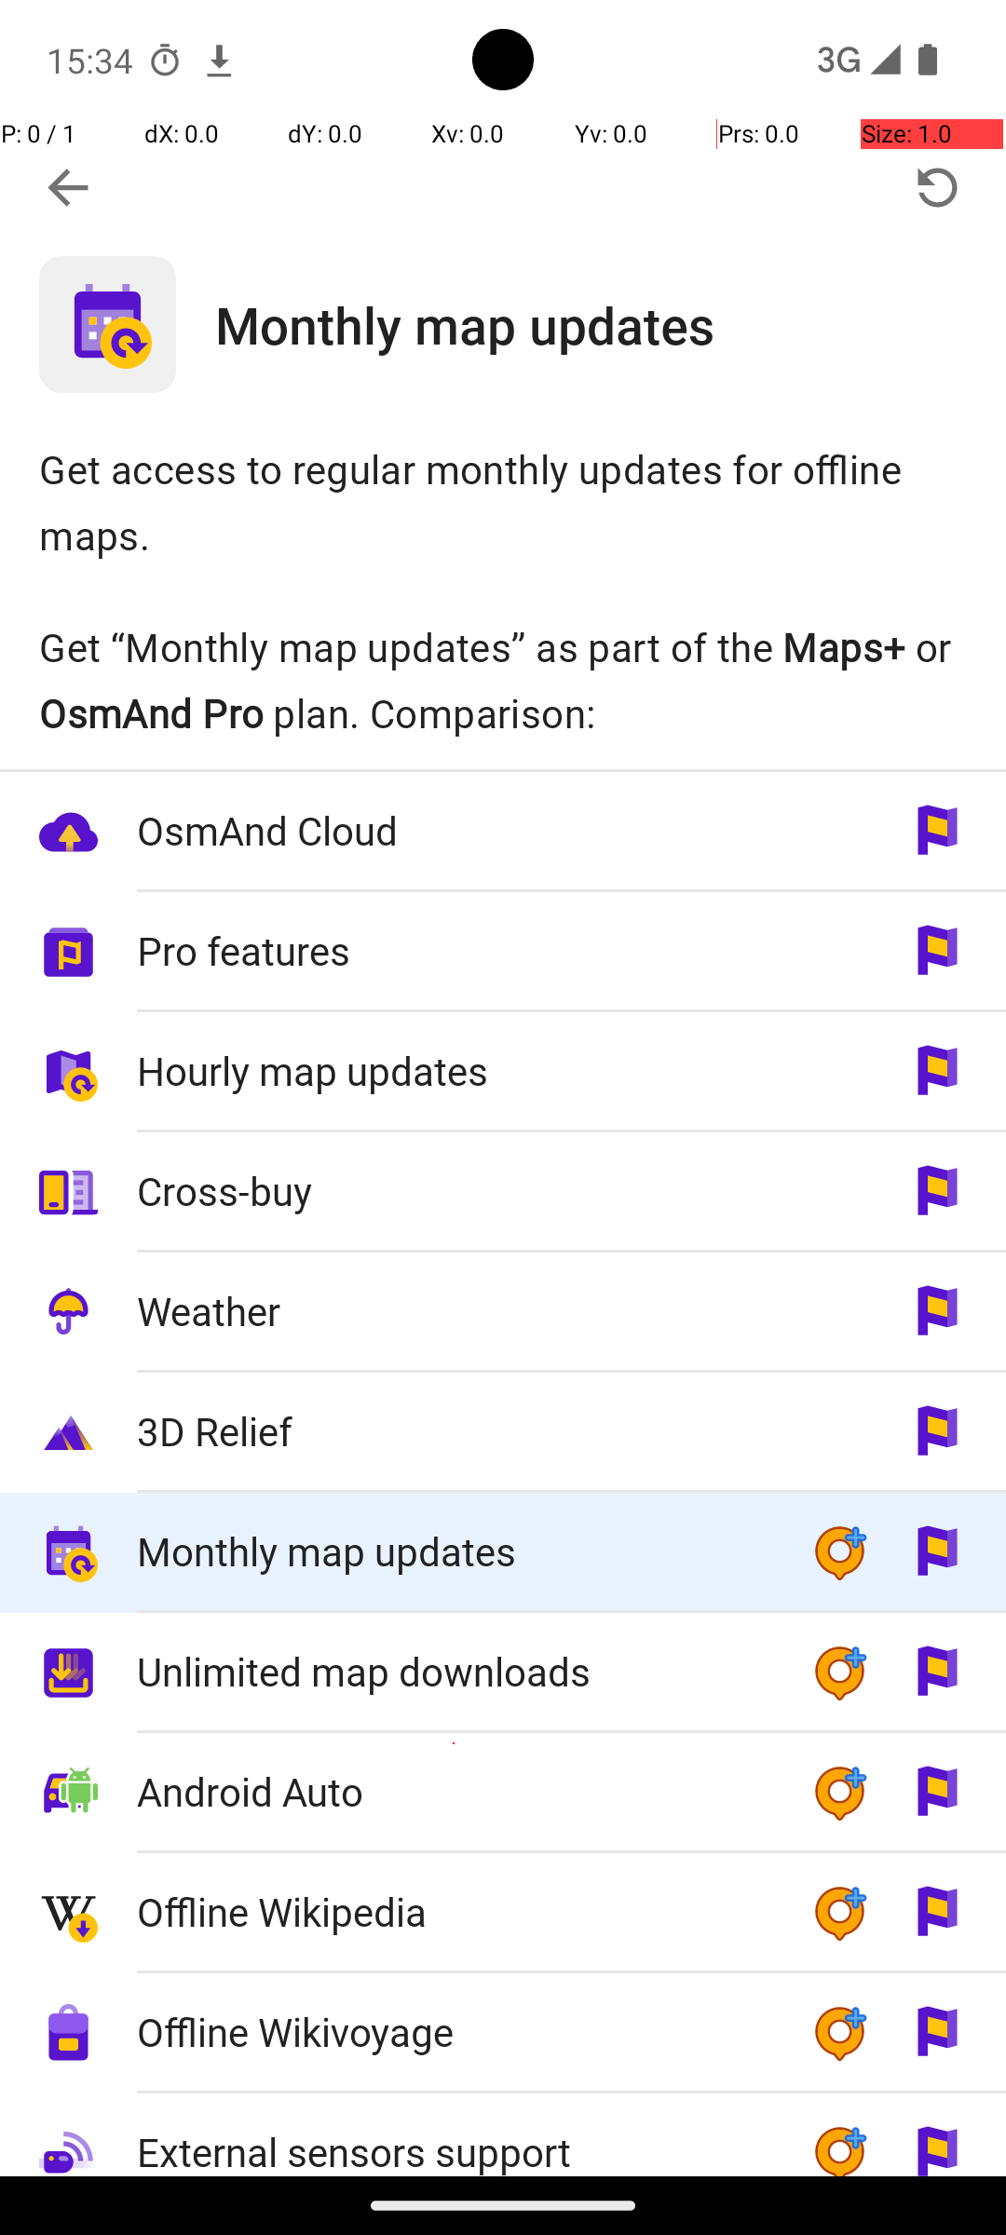 The height and width of the screenshot is (2235, 1006). What do you see at coordinates (503, 1794) in the screenshot?
I see `Android Auto available as part of the OsmAnd+ or OsmAnd Pro plan` at bounding box center [503, 1794].